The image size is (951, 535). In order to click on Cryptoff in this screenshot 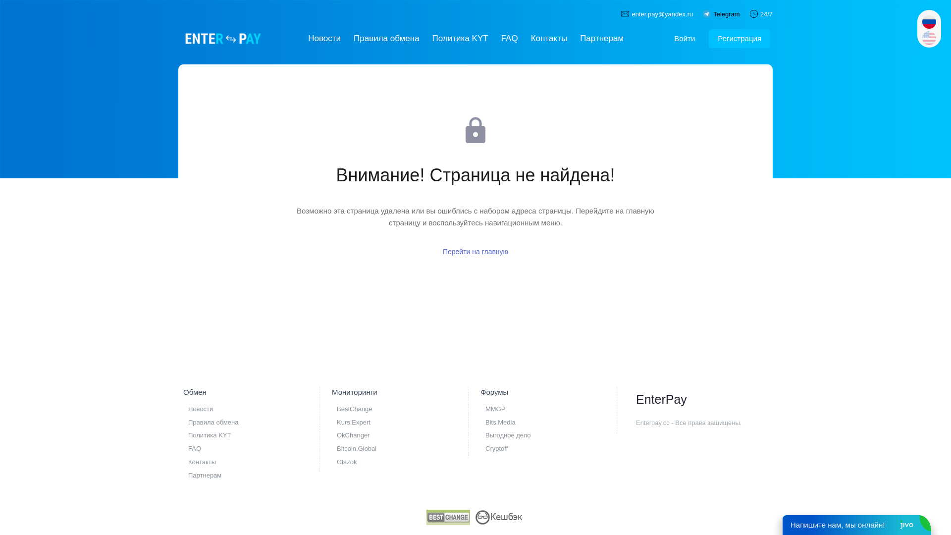, I will do `click(555, 449)`.